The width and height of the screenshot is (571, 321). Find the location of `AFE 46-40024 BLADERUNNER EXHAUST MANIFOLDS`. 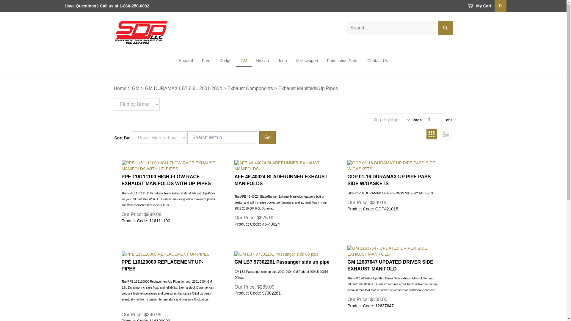

AFE 46-40024 BLADERUNNER EXHAUST MANIFOLDS is located at coordinates (282, 166).